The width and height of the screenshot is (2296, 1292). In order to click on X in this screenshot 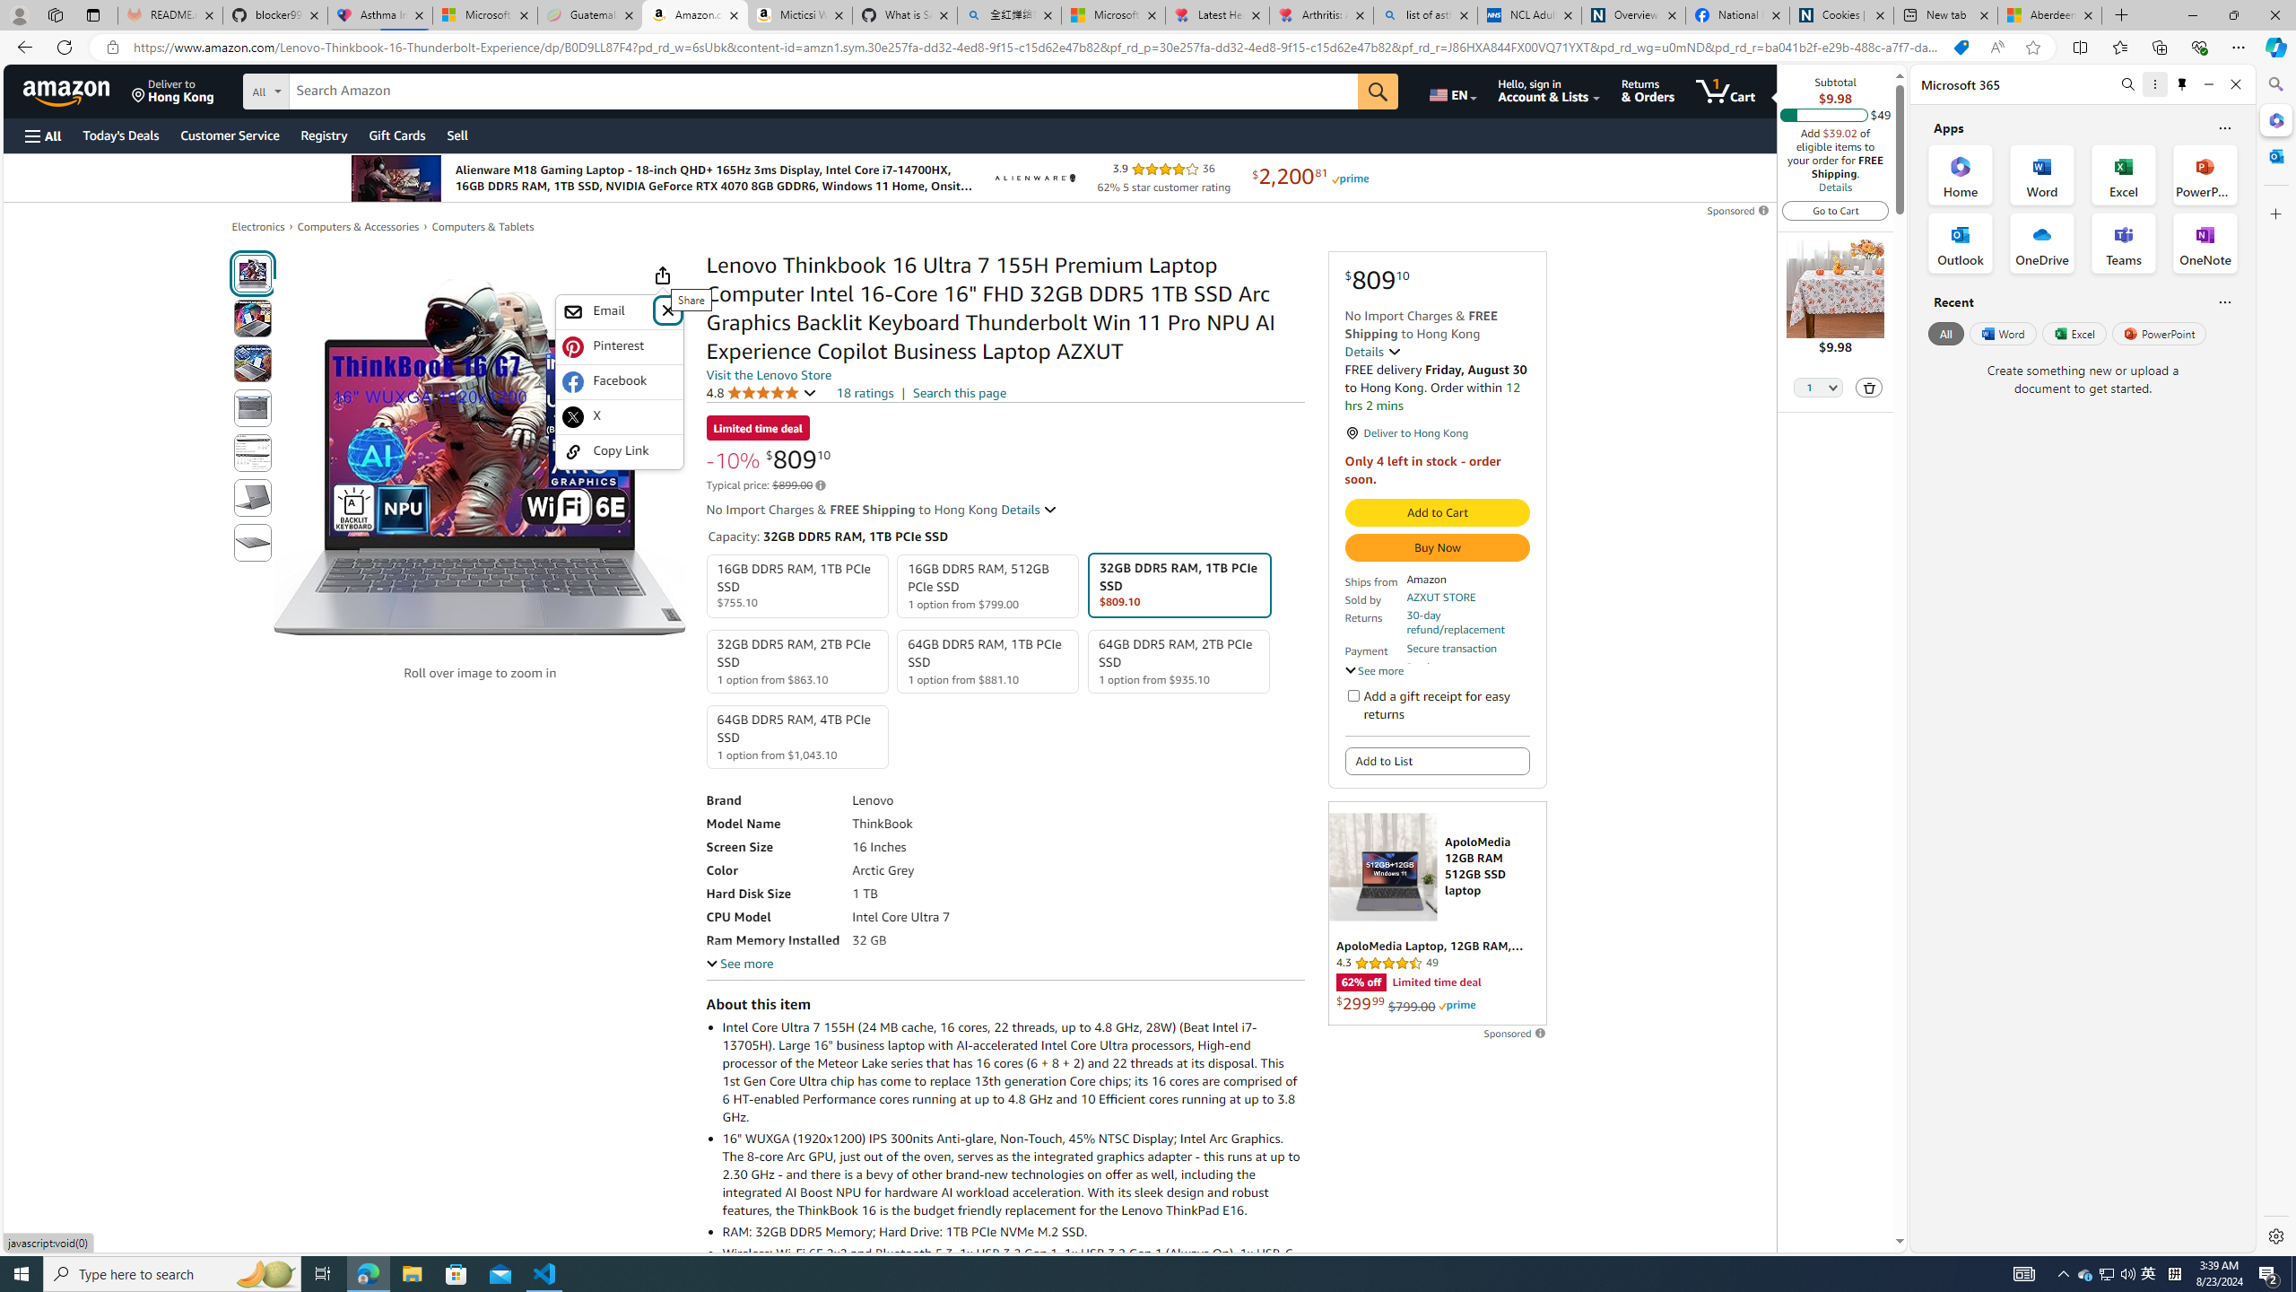, I will do `click(620, 416)`.